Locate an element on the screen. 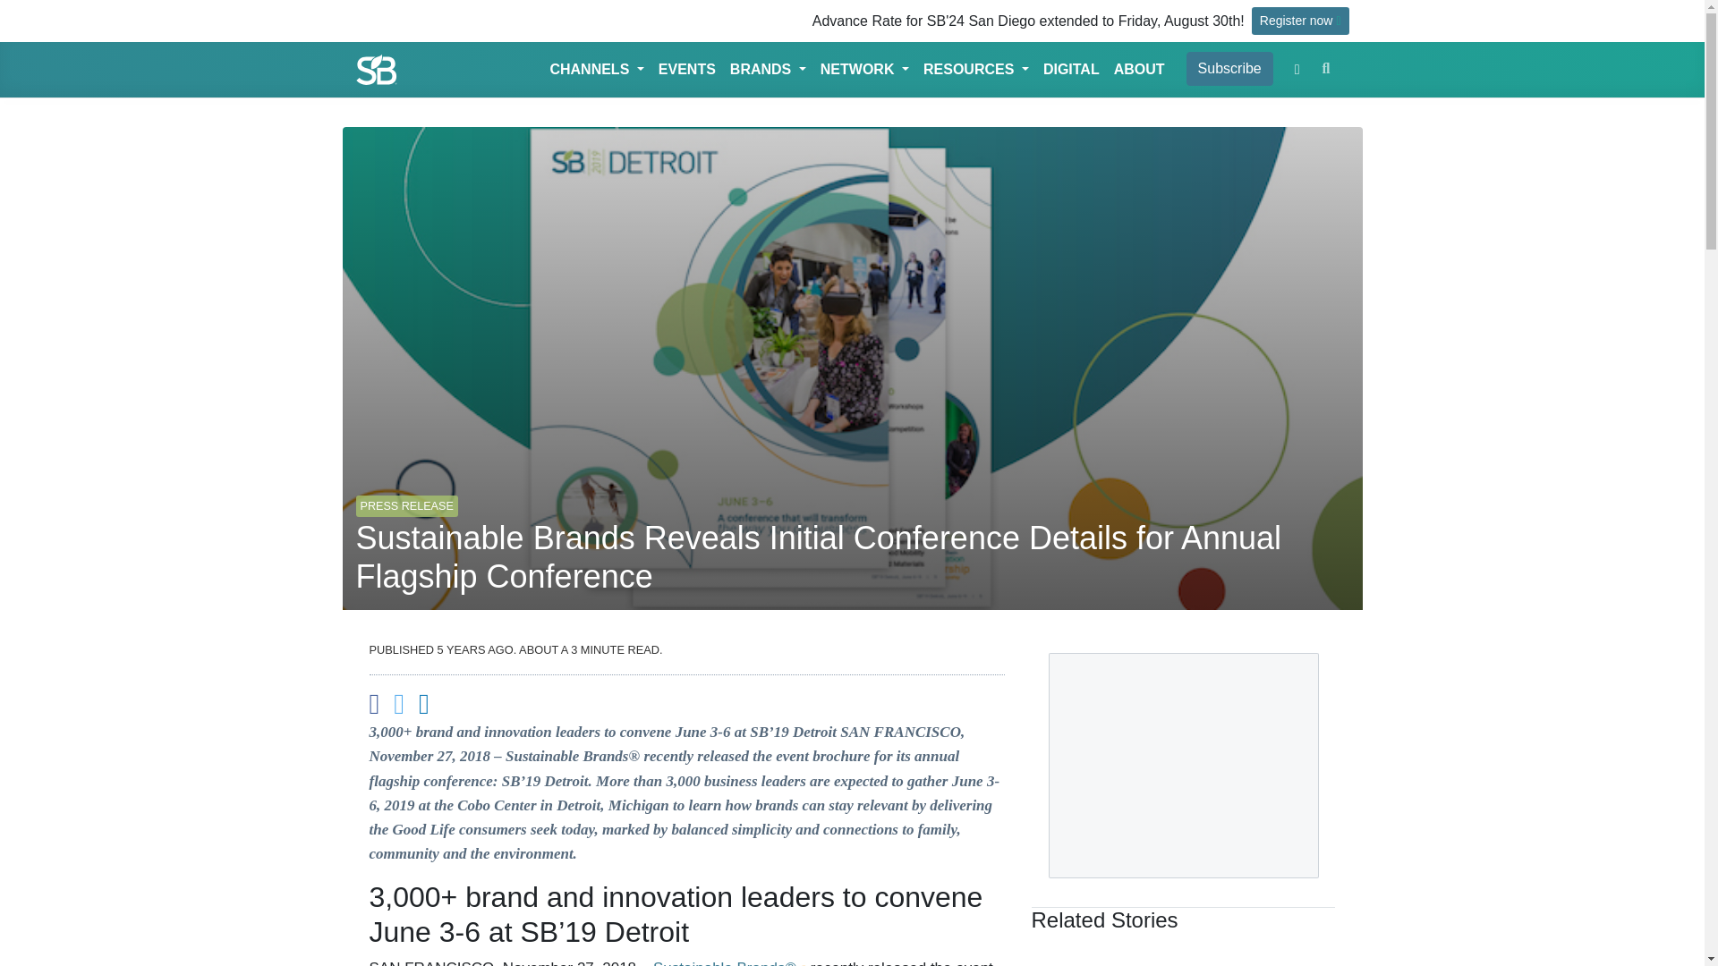 The height and width of the screenshot is (966, 1718). EVENTS is located at coordinates (687, 70).